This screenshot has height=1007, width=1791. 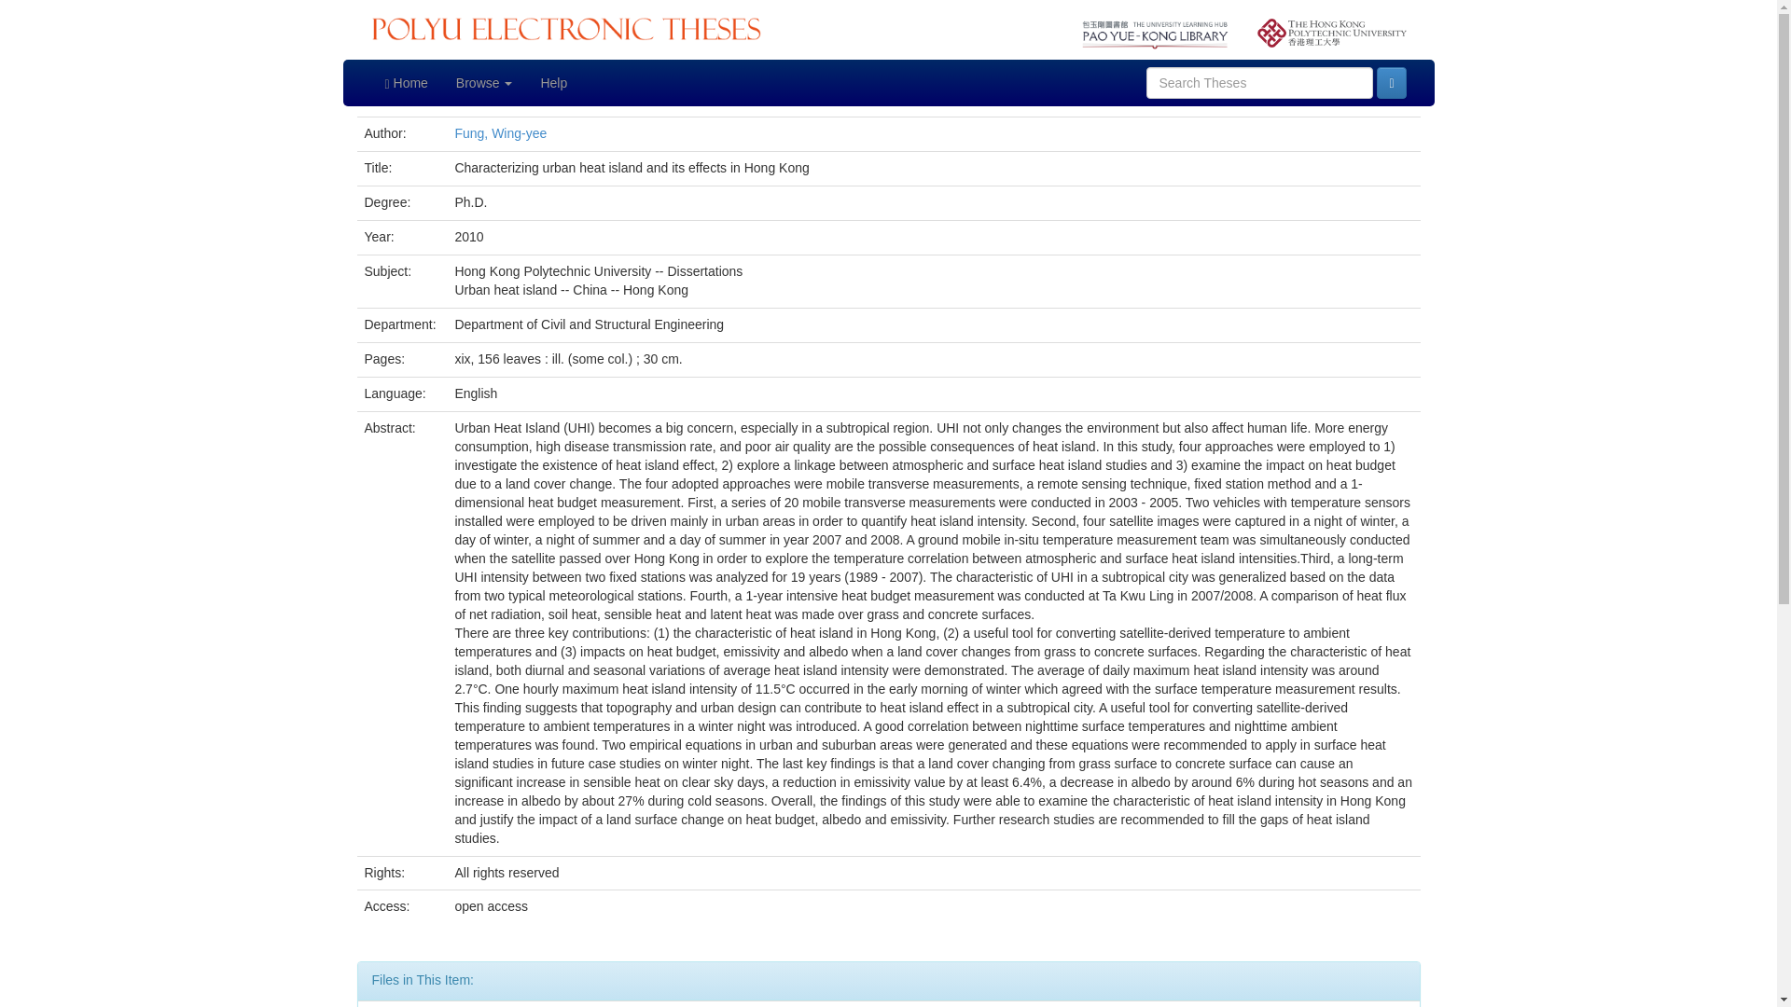 What do you see at coordinates (553, 82) in the screenshot?
I see `Help` at bounding box center [553, 82].